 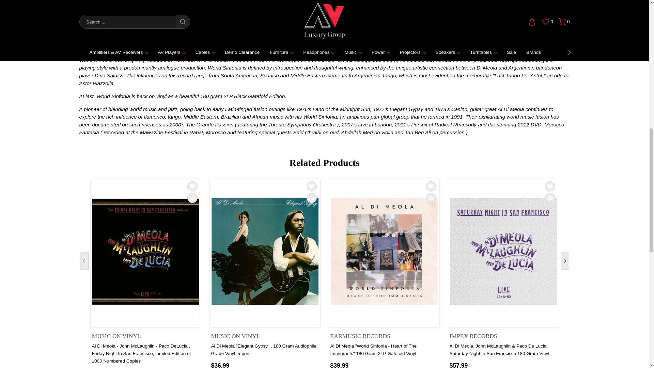 I want to click on Quick shop, so click(x=311, y=198).